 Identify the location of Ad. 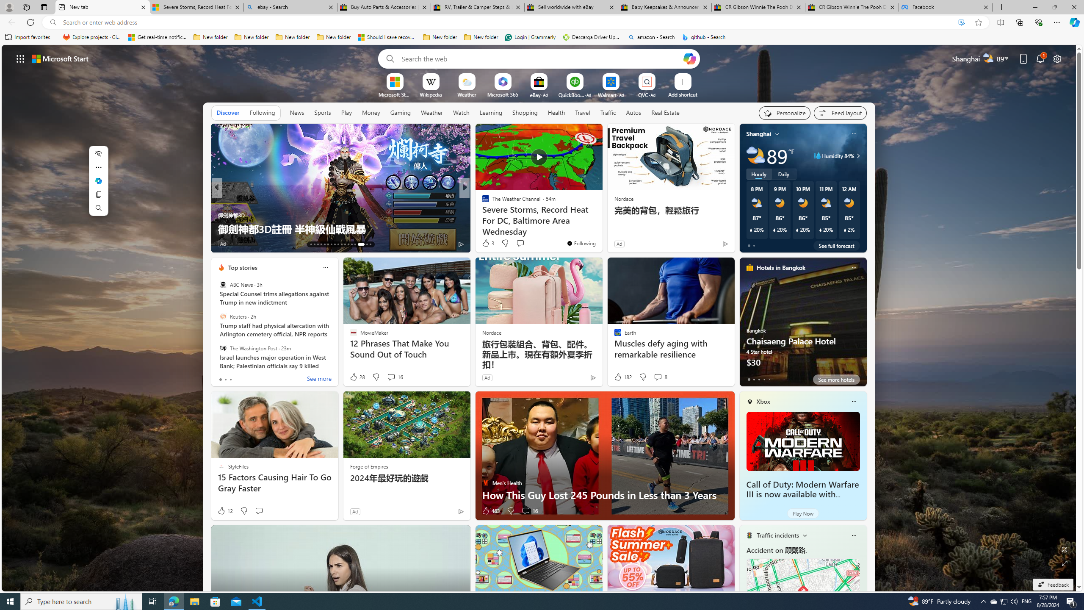
(355, 511).